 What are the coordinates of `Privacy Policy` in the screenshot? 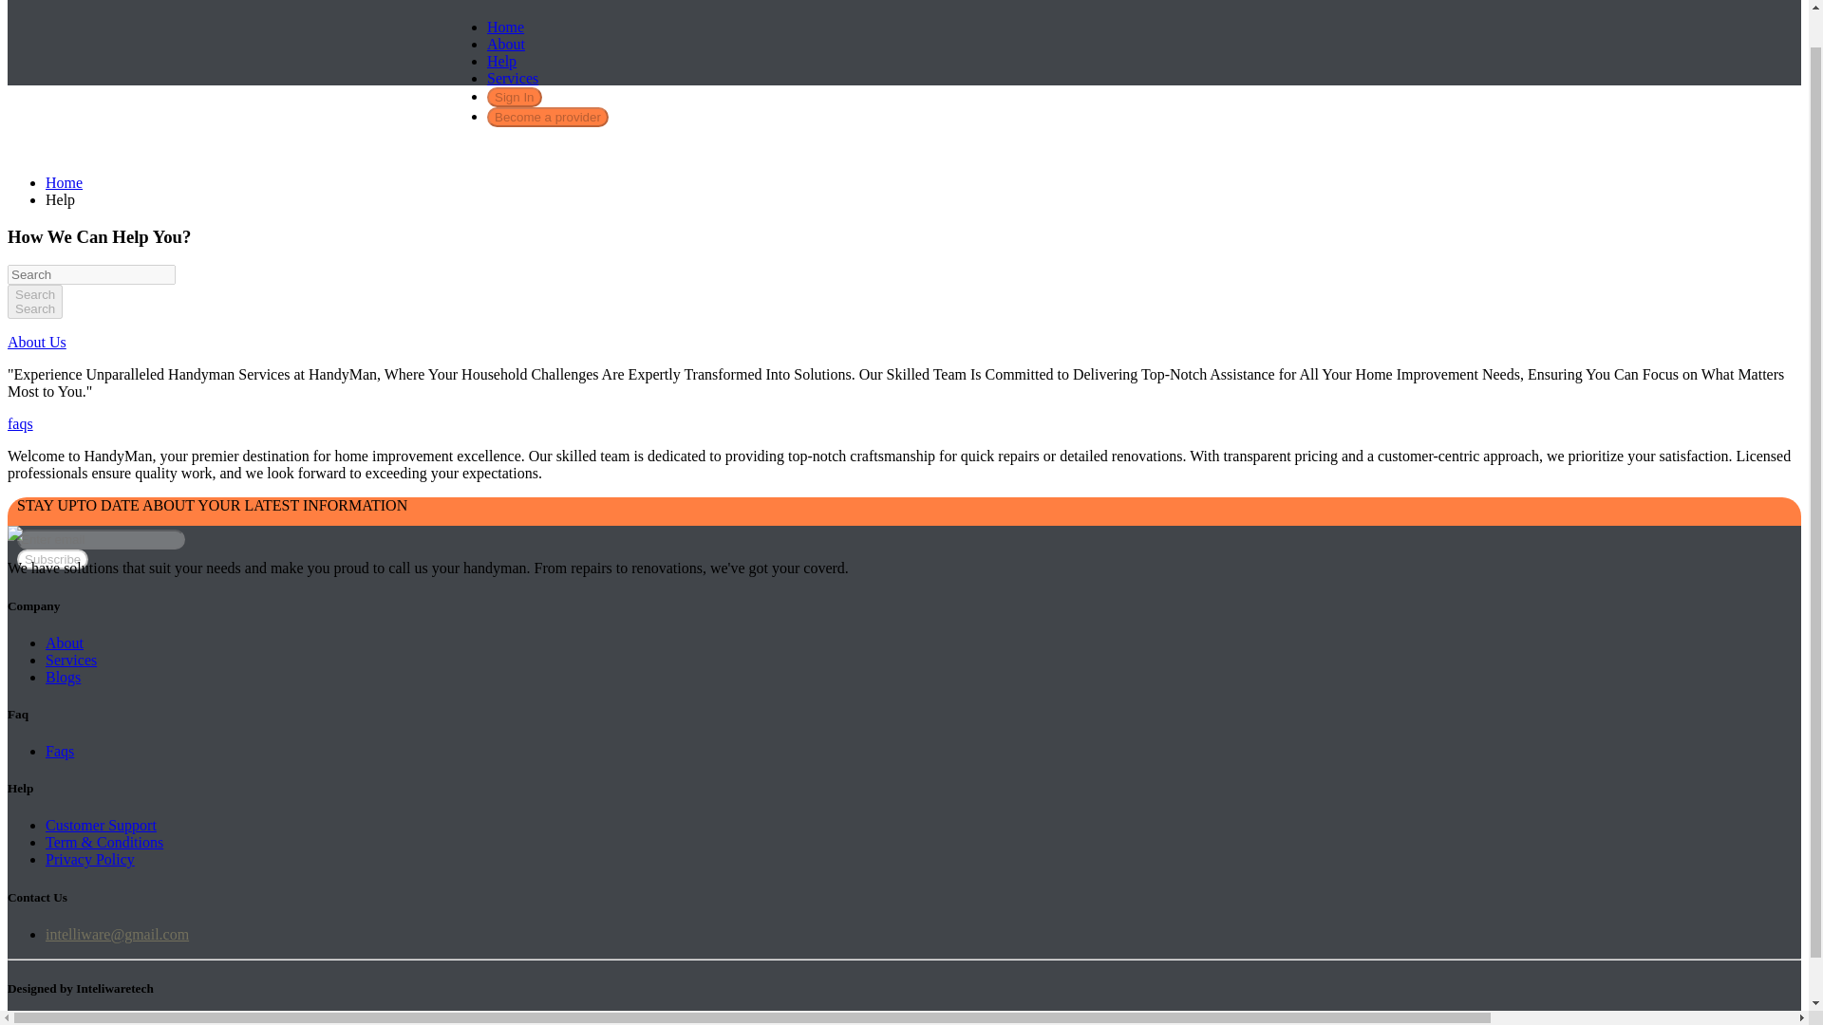 It's located at (63, 678).